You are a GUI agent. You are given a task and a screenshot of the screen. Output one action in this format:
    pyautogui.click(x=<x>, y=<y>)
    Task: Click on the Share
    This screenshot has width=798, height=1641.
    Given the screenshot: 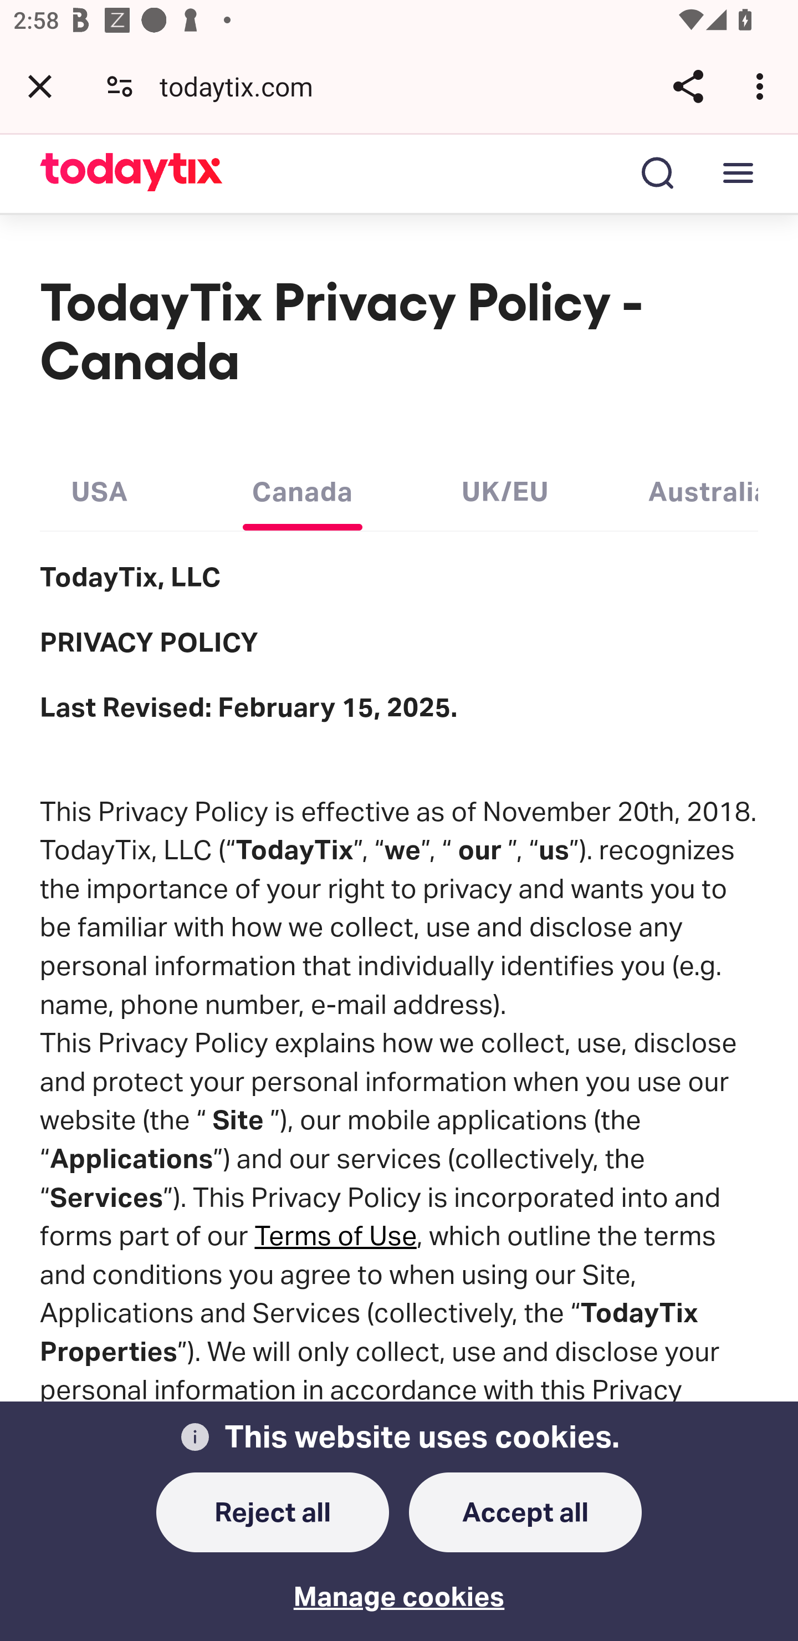 What is the action you would take?
    pyautogui.click(x=688, y=86)
    